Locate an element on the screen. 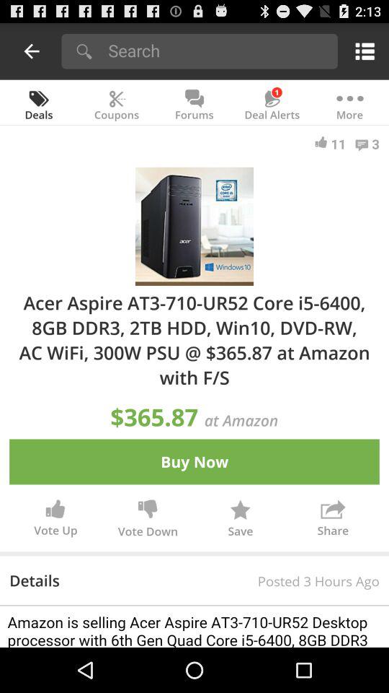 The height and width of the screenshot is (693, 389). open menu is located at coordinates (362, 51).